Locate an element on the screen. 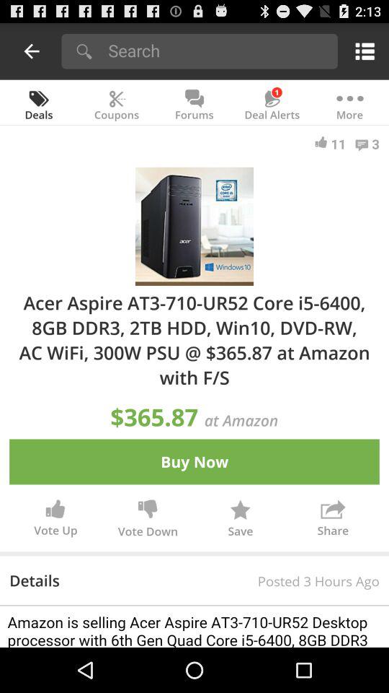 The height and width of the screenshot is (693, 389). open menu is located at coordinates (362, 51).